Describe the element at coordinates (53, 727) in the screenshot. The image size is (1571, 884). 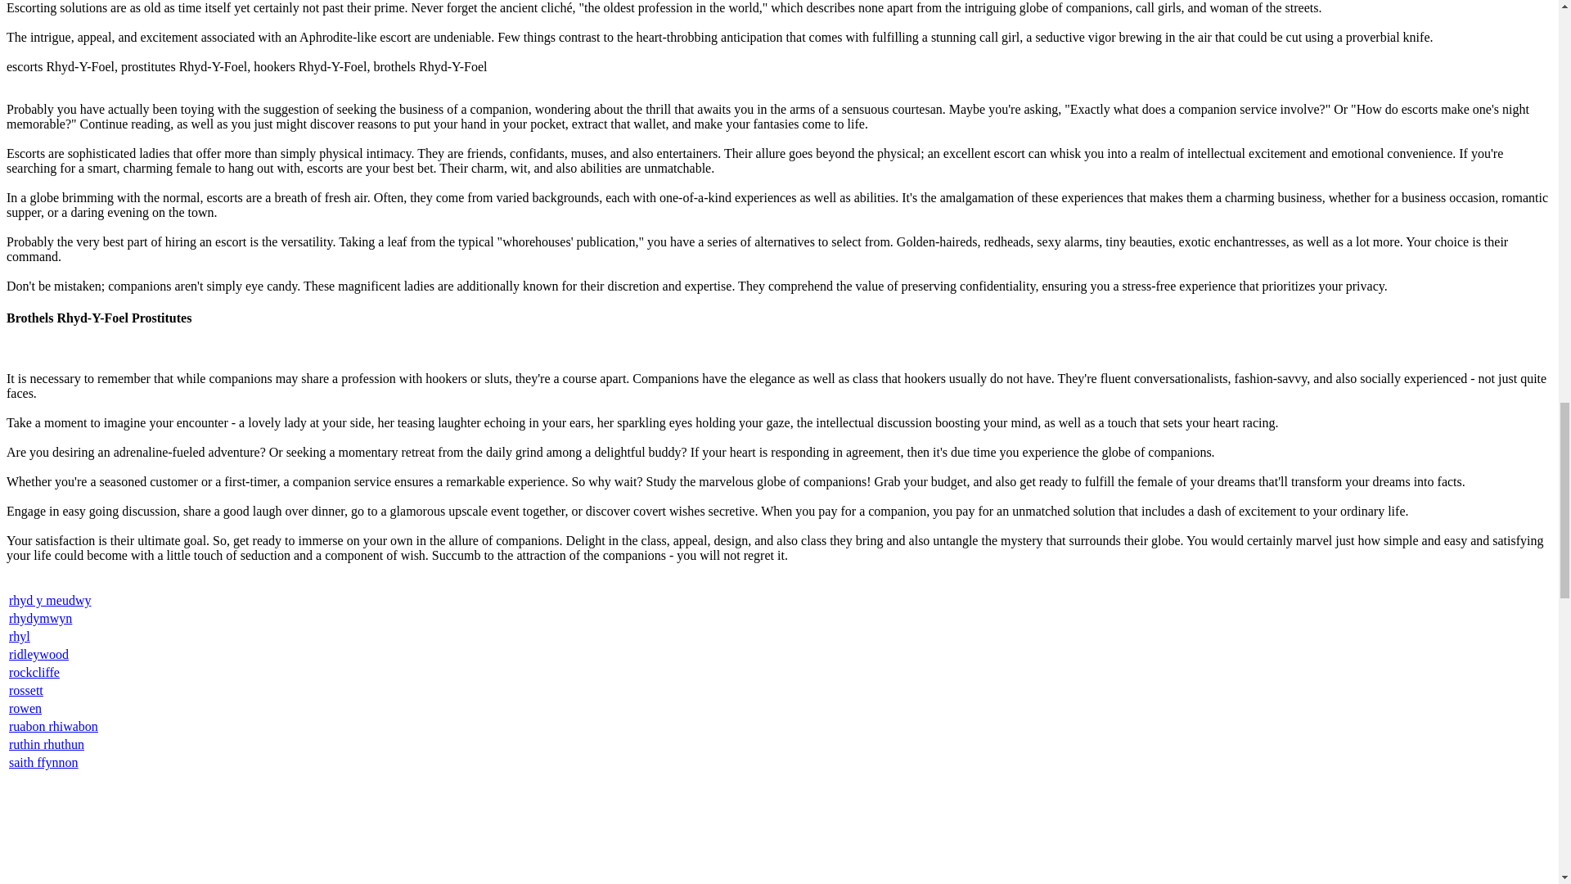
I see `ruabon rhiwabon` at that location.